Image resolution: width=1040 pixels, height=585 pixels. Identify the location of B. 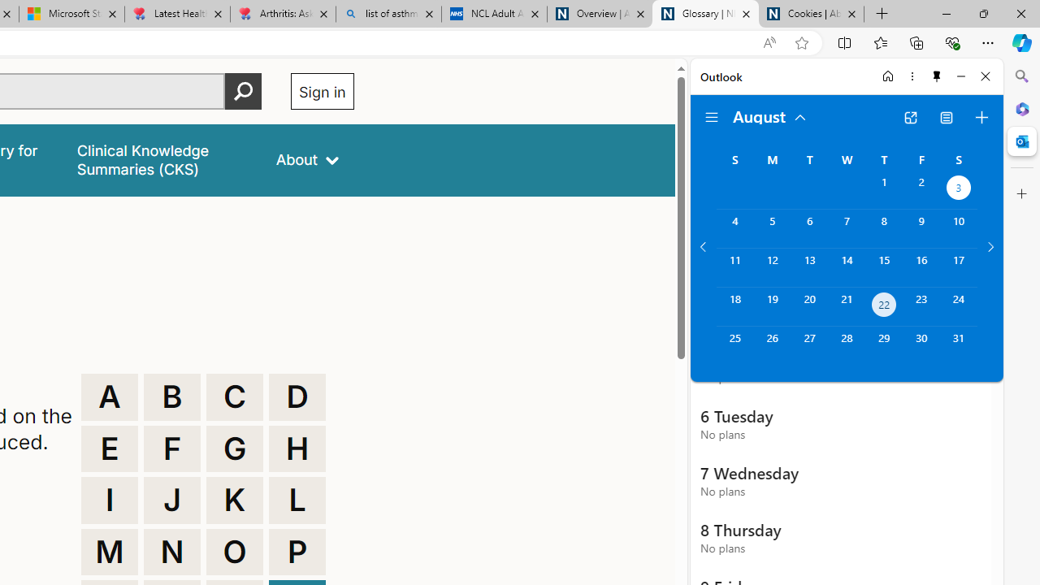
(172, 396).